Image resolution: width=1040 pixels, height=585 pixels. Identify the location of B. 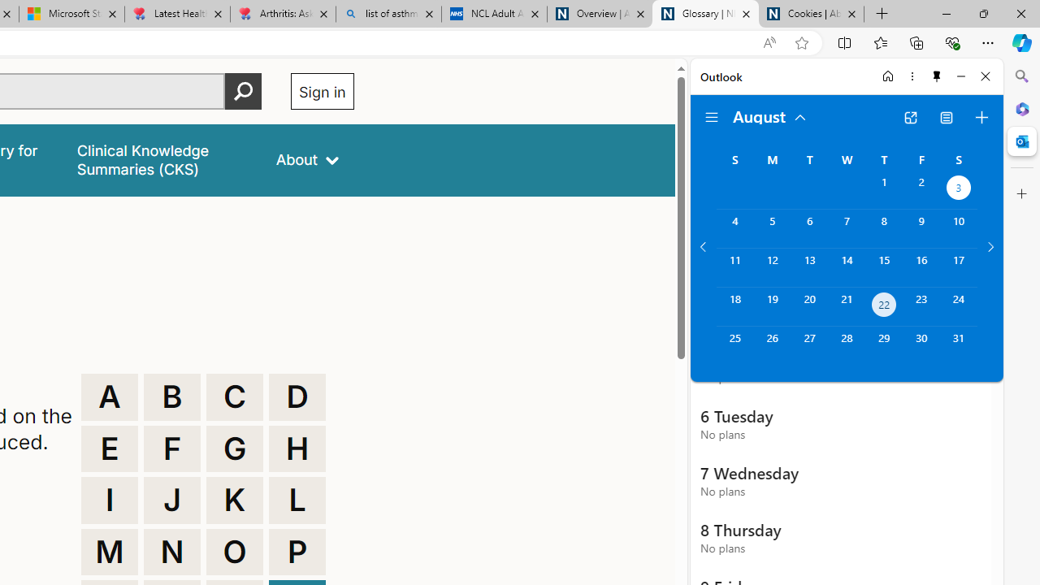
(172, 396).